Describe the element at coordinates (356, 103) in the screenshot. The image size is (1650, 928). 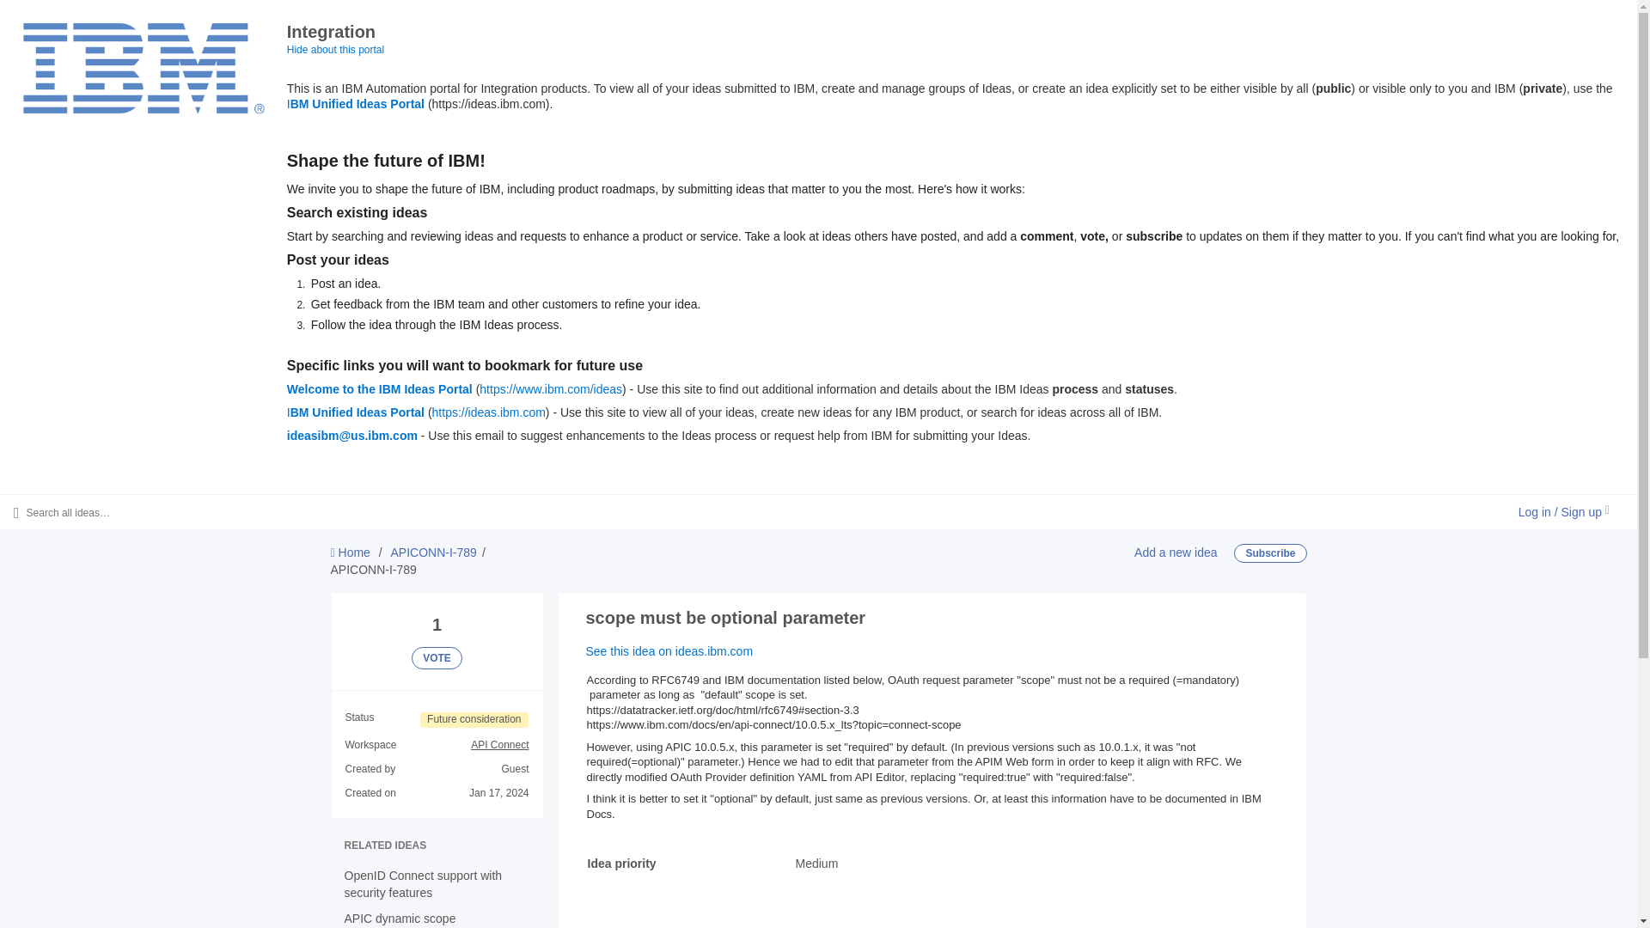
I see `IBM Unified Ideas Portal` at that location.